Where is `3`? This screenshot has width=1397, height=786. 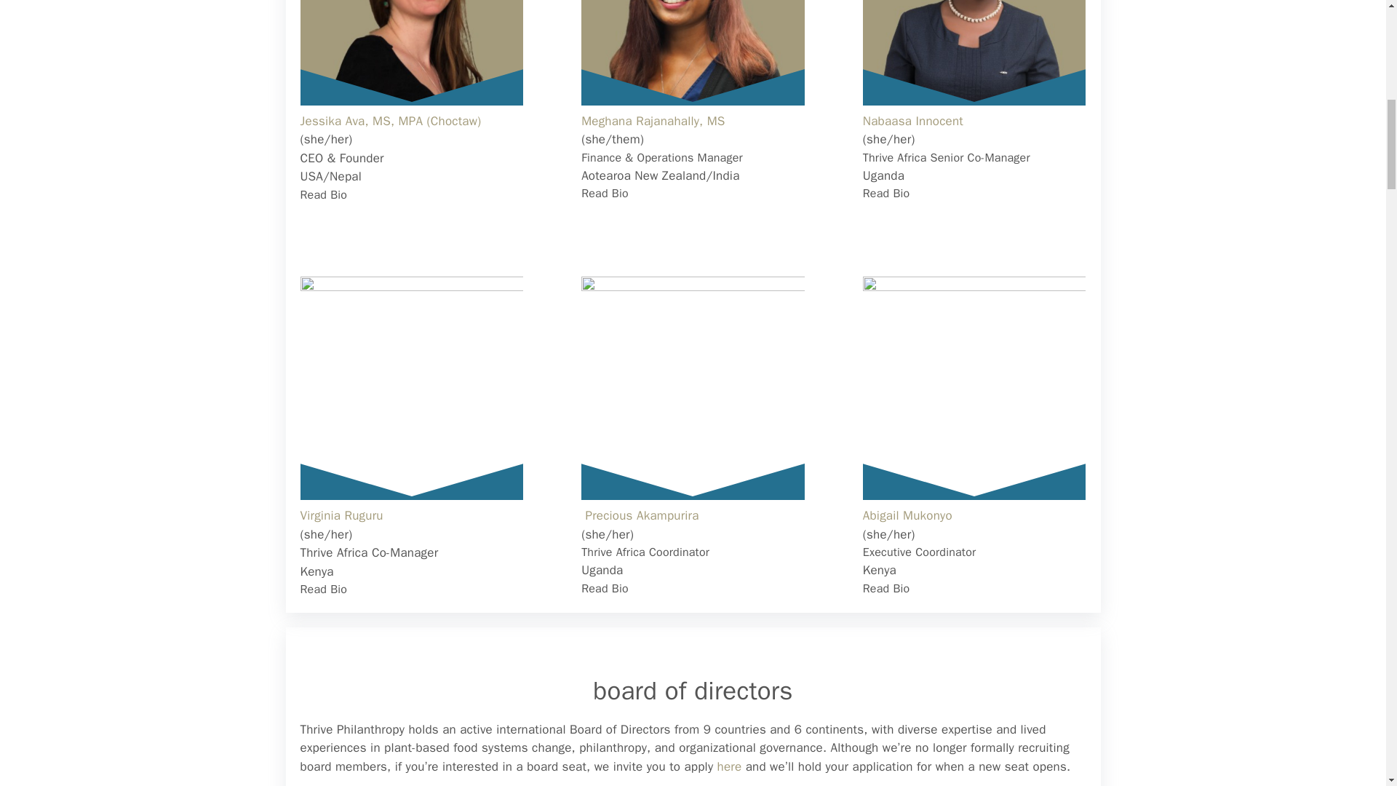 3 is located at coordinates (975, 52).